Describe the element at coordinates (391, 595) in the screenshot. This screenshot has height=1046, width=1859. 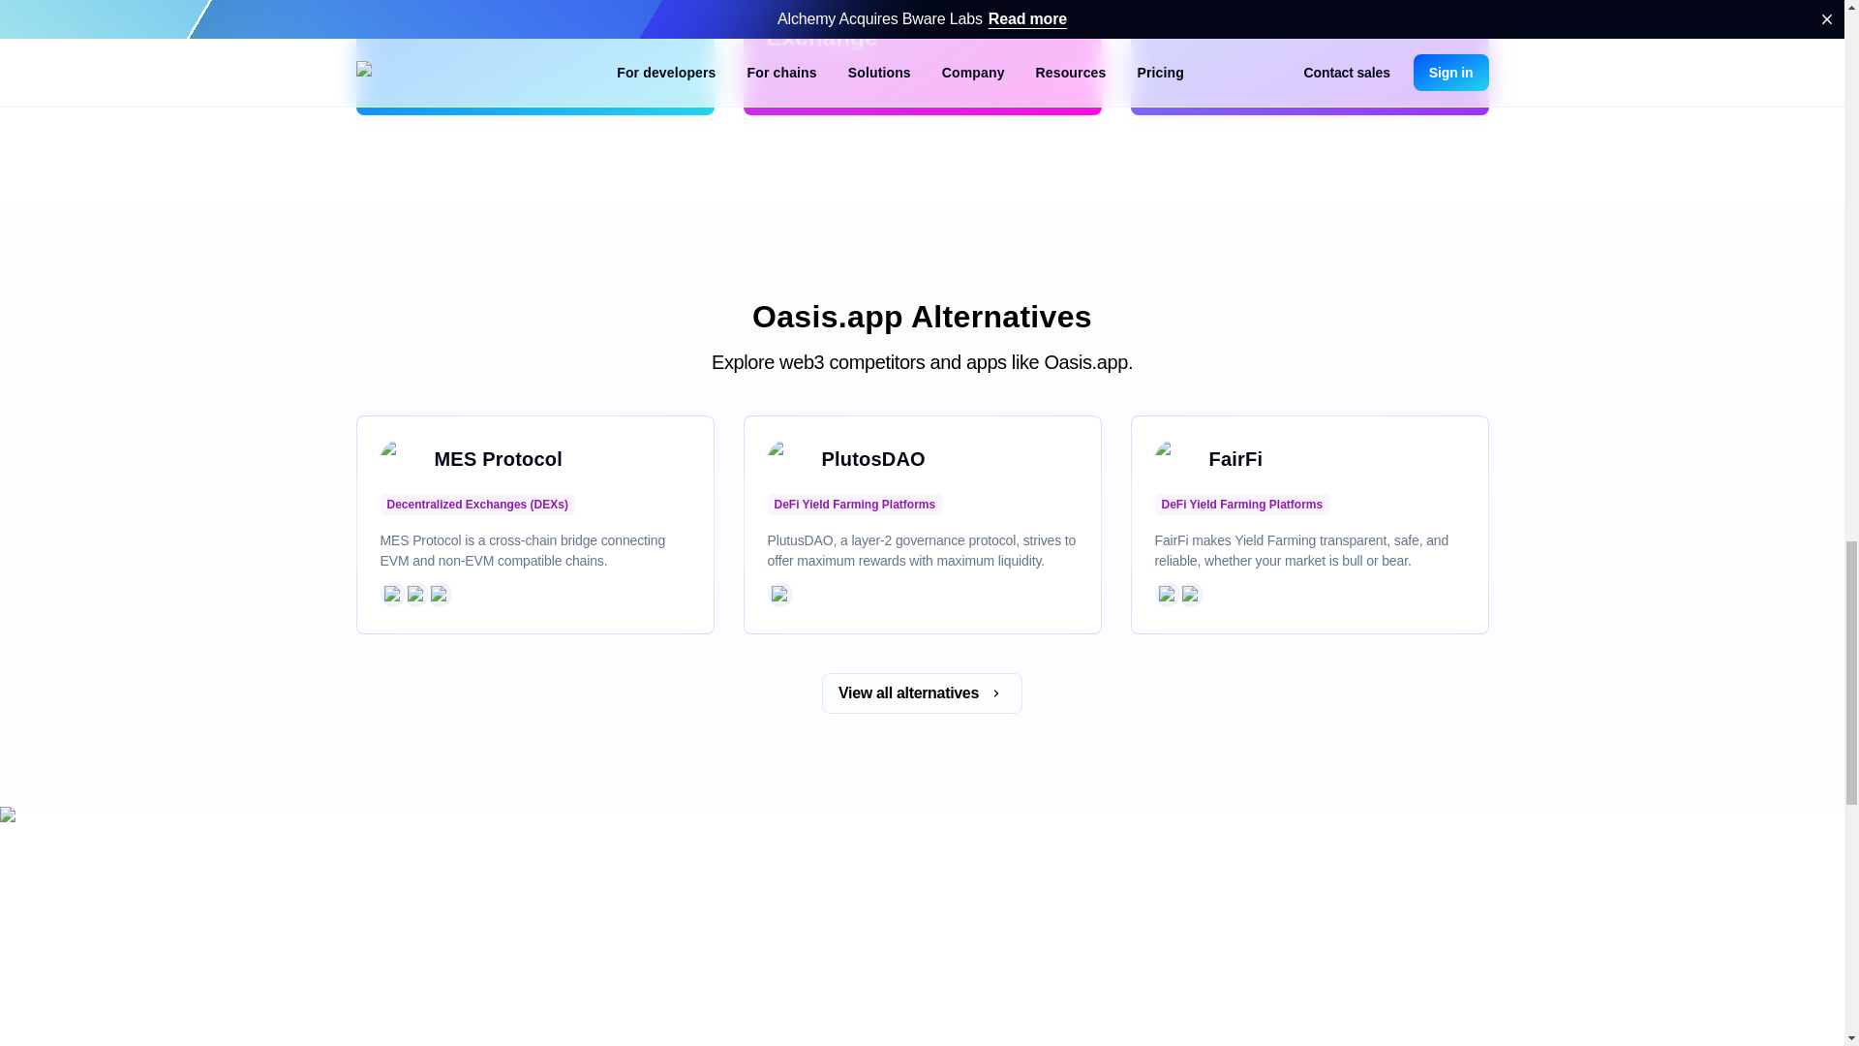
I see `Arbitrum` at that location.